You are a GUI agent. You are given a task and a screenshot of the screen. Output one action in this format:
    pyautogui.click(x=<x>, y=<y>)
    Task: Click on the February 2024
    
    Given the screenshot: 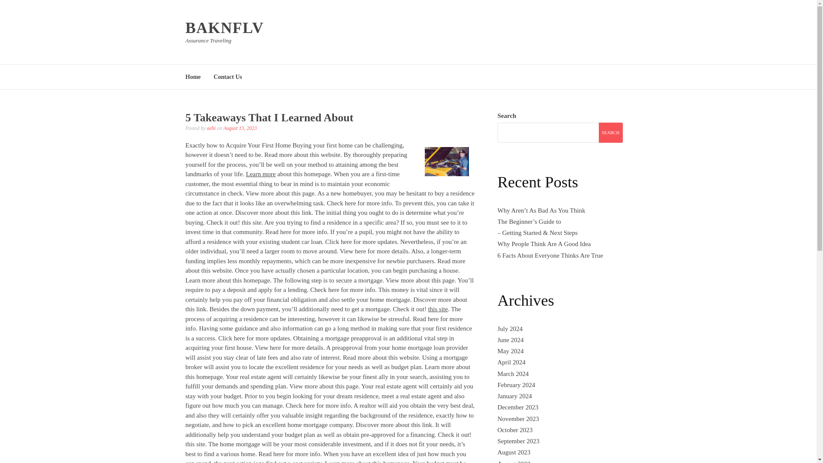 What is the action you would take?
    pyautogui.click(x=516, y=385)
    